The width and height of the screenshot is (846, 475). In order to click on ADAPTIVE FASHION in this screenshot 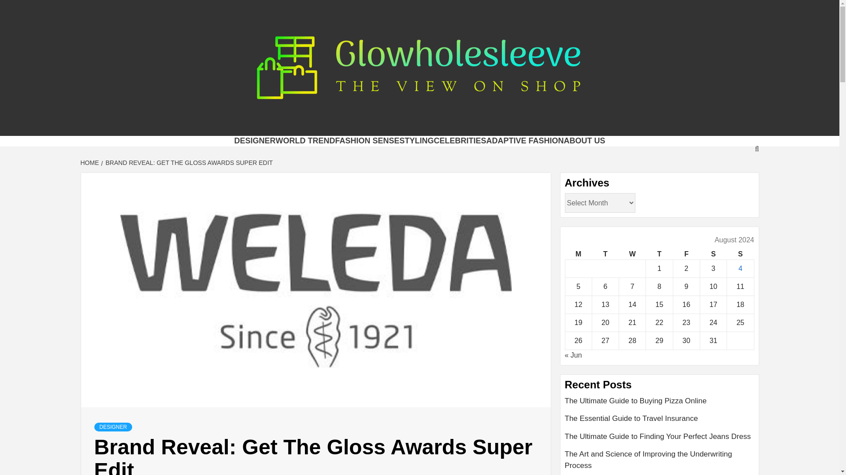, I will do `click(525, 141)`.